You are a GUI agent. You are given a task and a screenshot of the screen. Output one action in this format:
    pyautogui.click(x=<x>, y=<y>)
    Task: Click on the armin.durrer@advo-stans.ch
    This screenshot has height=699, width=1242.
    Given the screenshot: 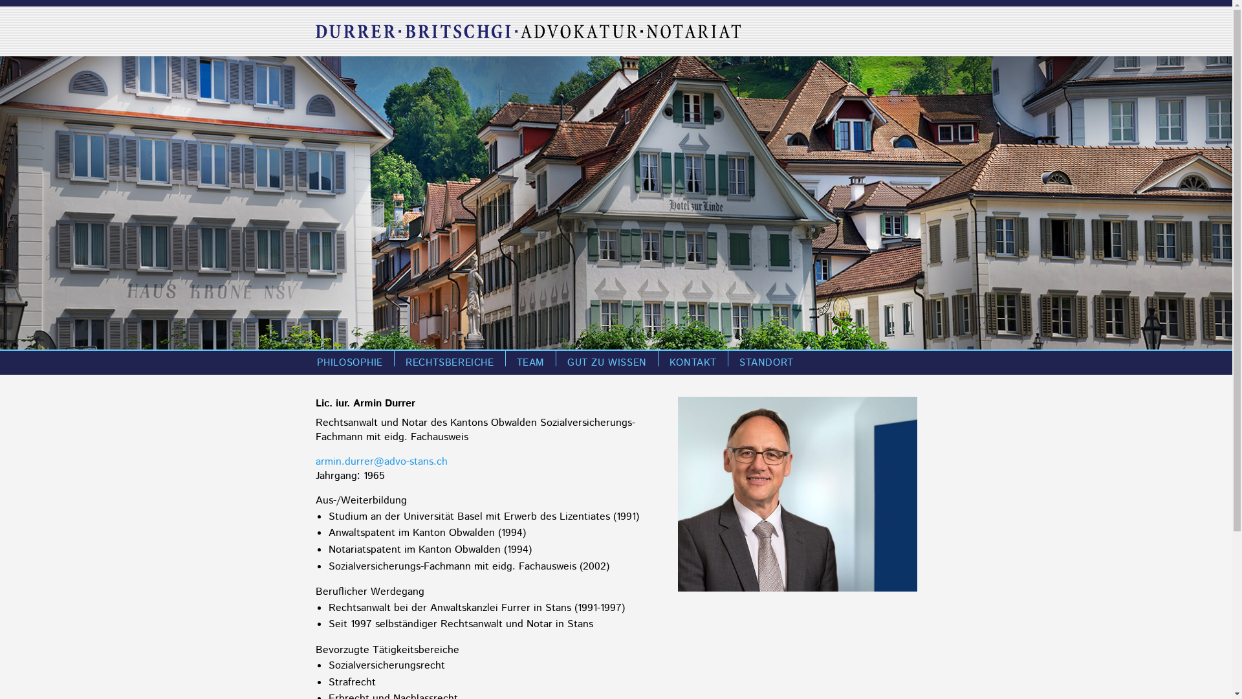 What is the action you would take?
    pyautogui.click(x=382, y=462)
    